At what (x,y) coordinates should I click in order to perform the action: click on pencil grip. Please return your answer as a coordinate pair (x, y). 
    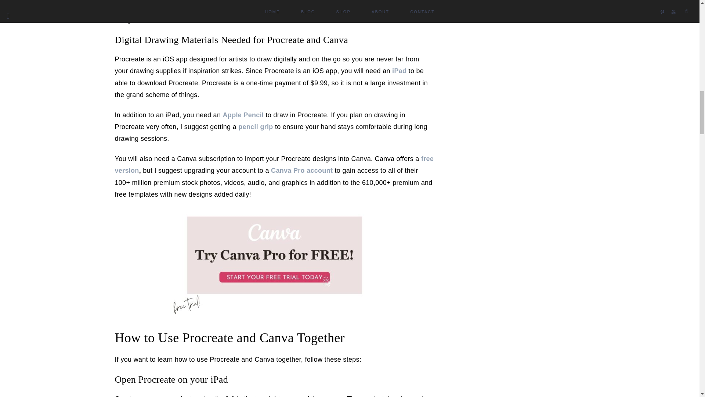
    Looking at the image, I should click on (256, 126).